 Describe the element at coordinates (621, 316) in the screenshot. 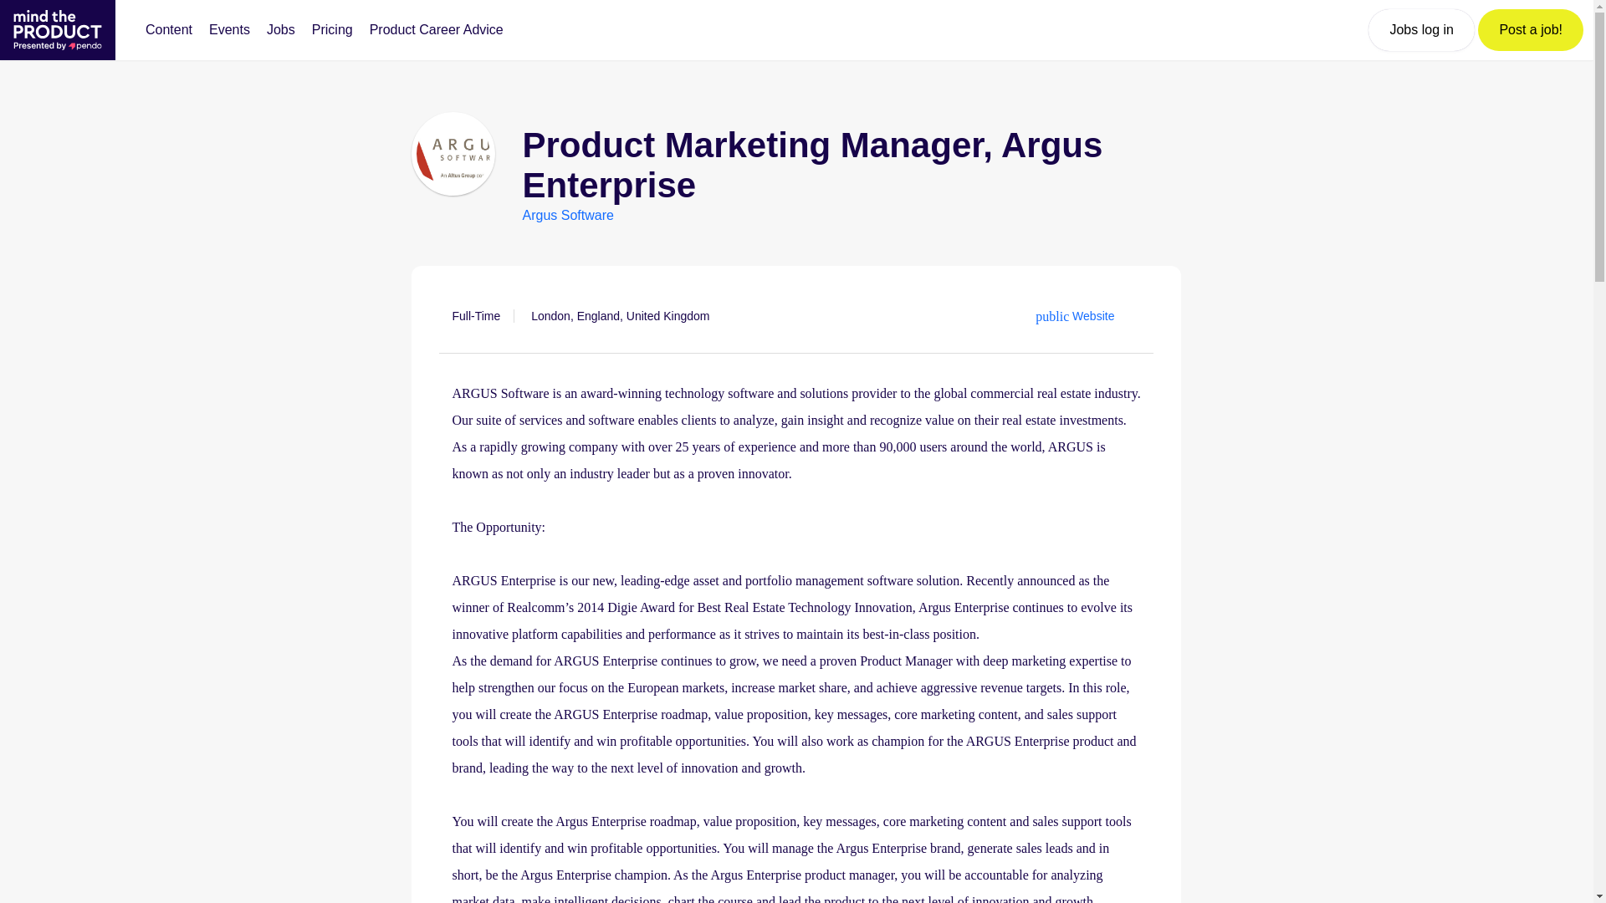

I see `London, England, United Kingdom` at that location.